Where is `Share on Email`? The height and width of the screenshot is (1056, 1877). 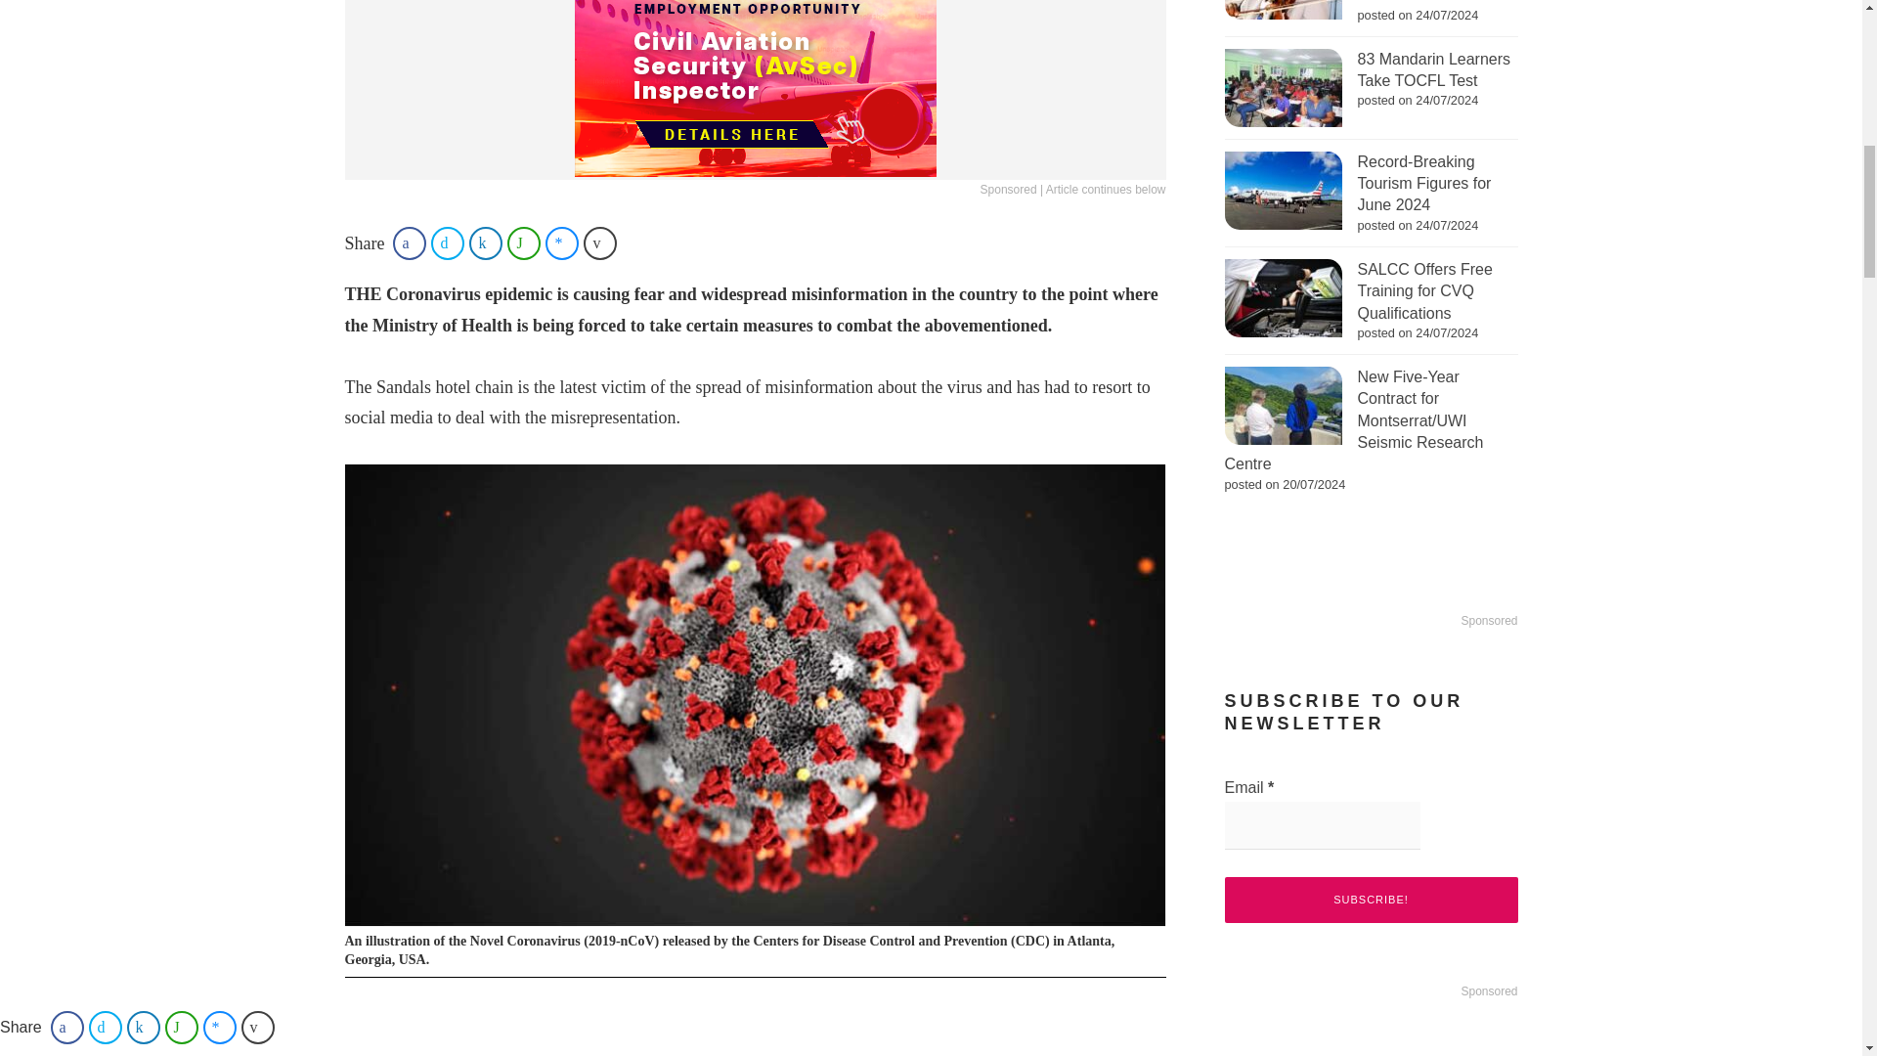
Share on Email is located at coordinates (600, 242).